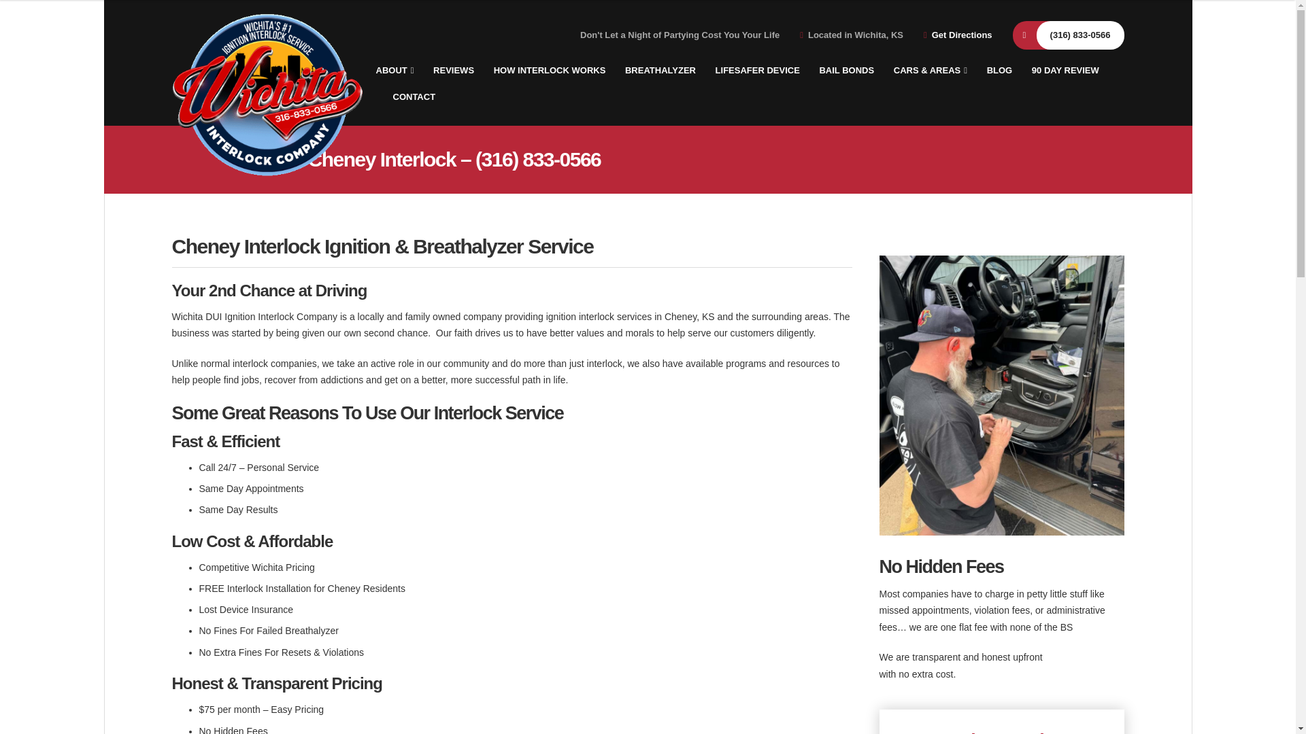 This screenshot has width=1306, height=734. Describe the element at coordinates (1000, 71) in the screenshot. I see `BLOG` at that location.